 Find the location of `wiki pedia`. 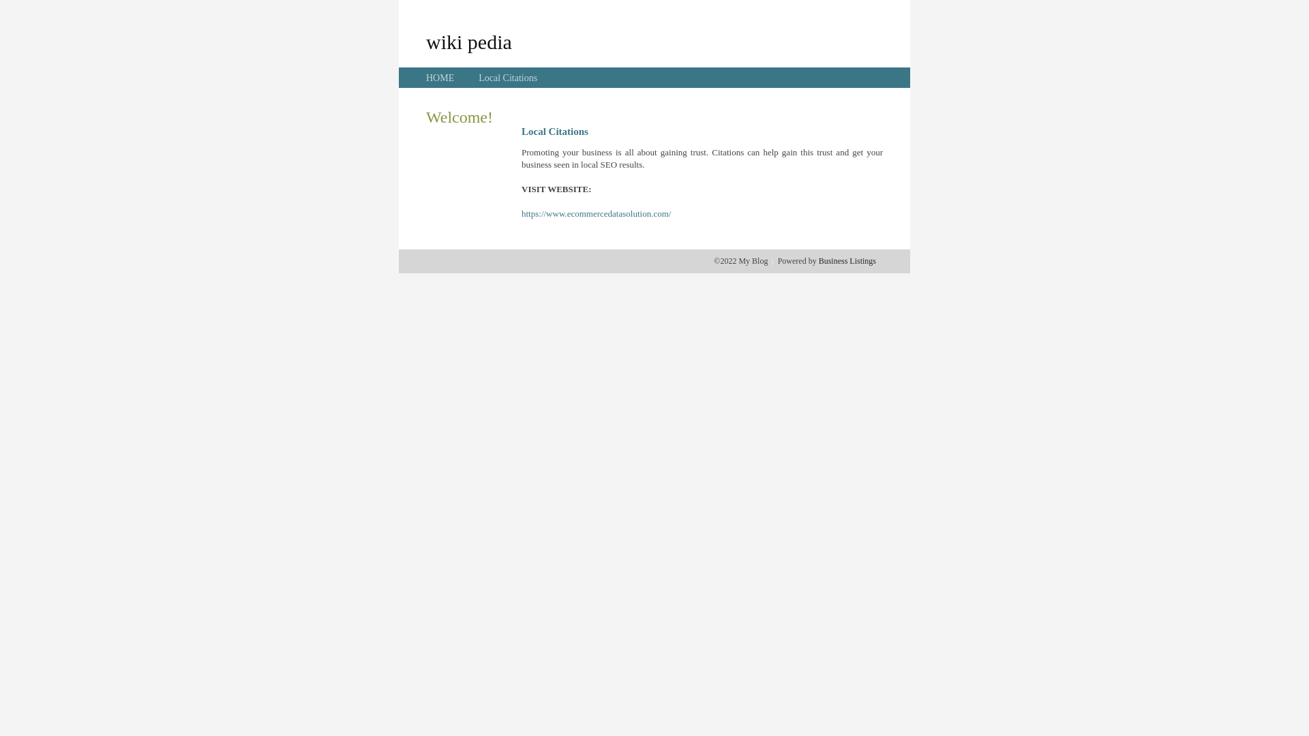

wiki pedia is located at coordinates (469, 42).